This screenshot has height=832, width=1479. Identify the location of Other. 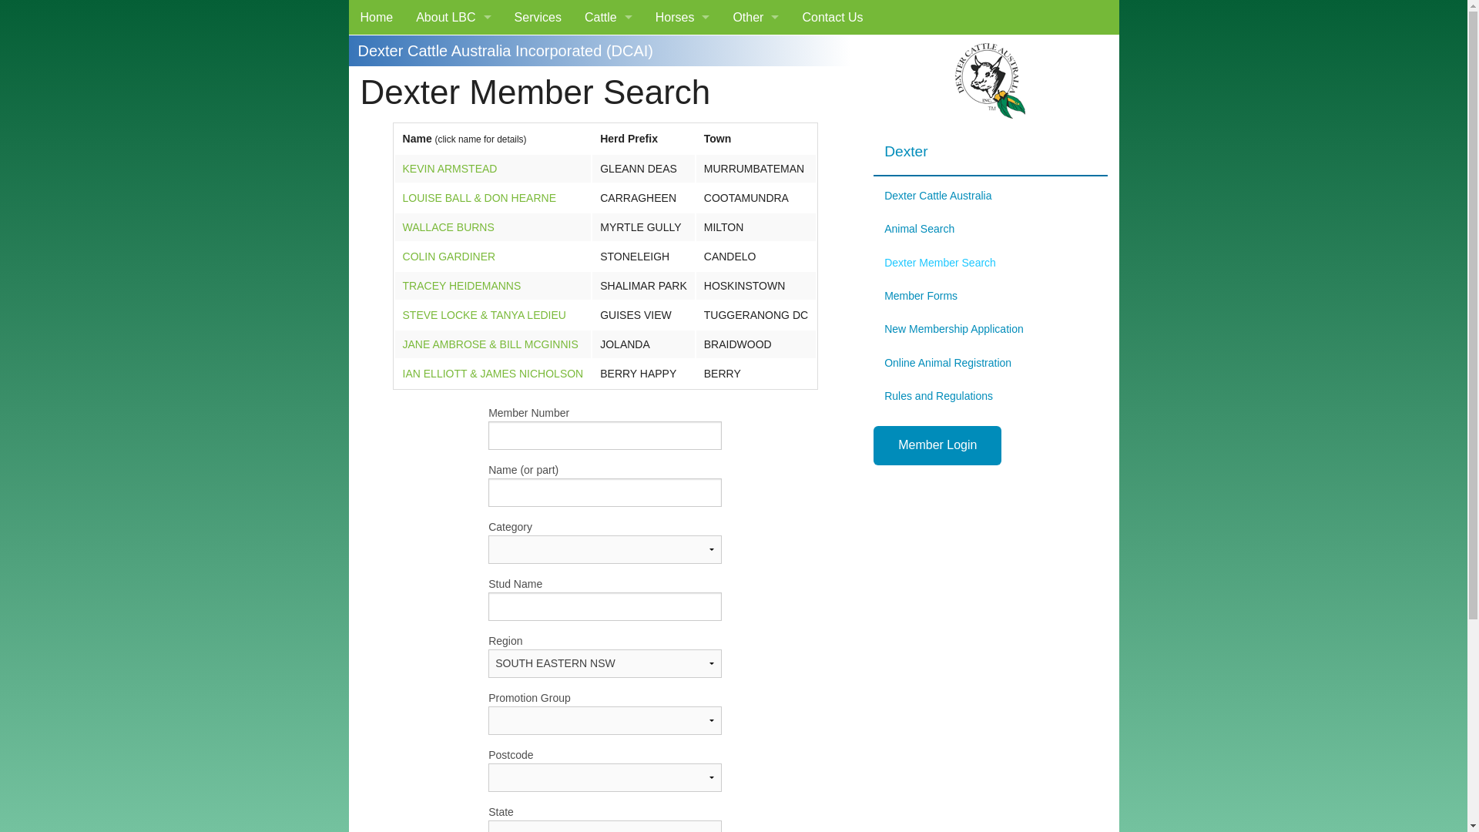
(756, 17).